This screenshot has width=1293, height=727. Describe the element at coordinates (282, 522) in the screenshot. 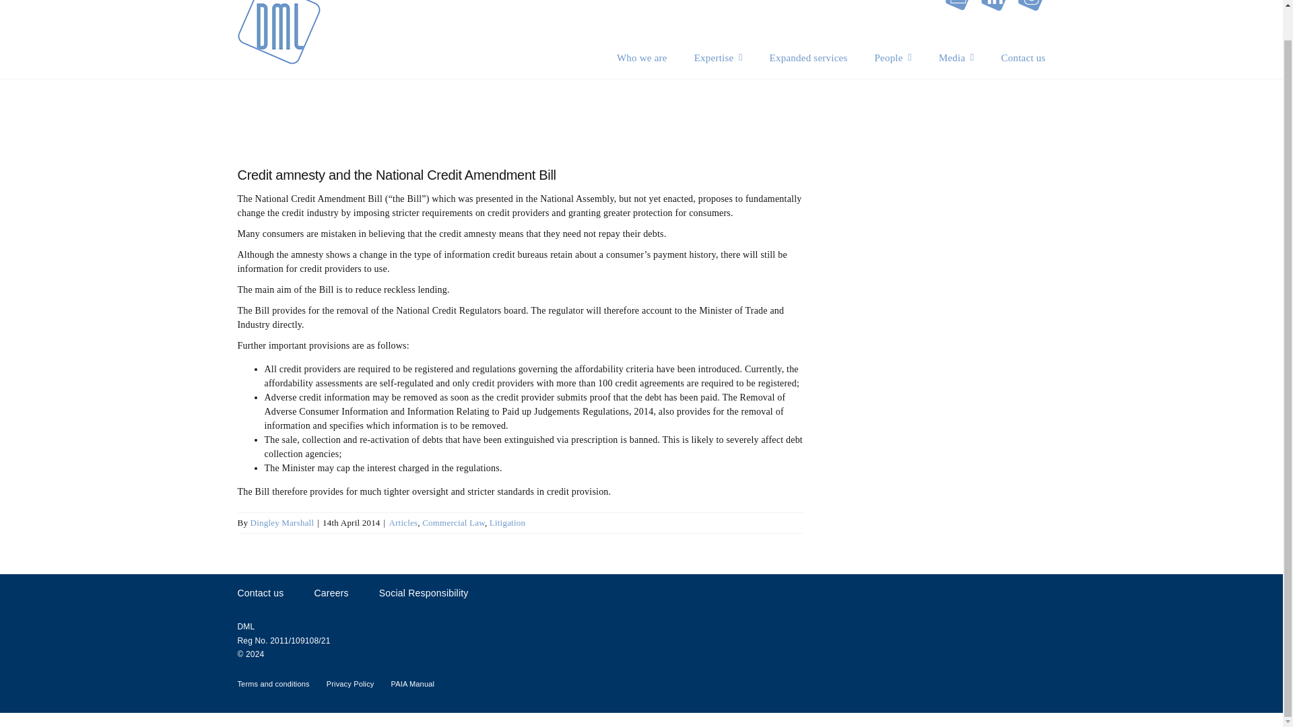

I see `Posts by Dingley Marshall` at that location.